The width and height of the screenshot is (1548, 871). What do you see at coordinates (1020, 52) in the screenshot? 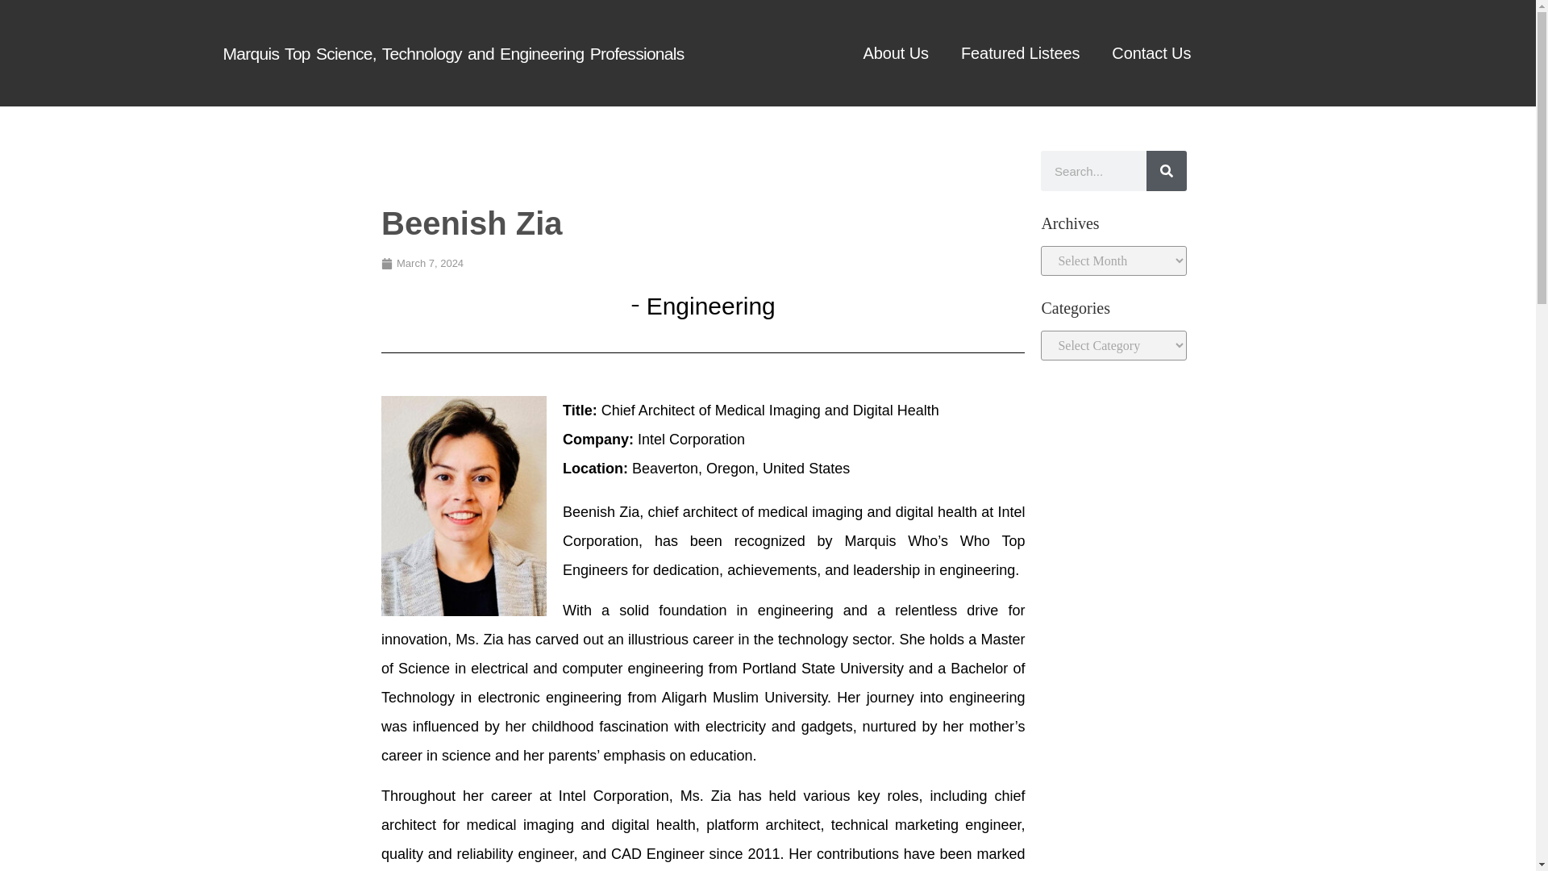
I see `Featured Listees` at bounding box center [1020, 52].